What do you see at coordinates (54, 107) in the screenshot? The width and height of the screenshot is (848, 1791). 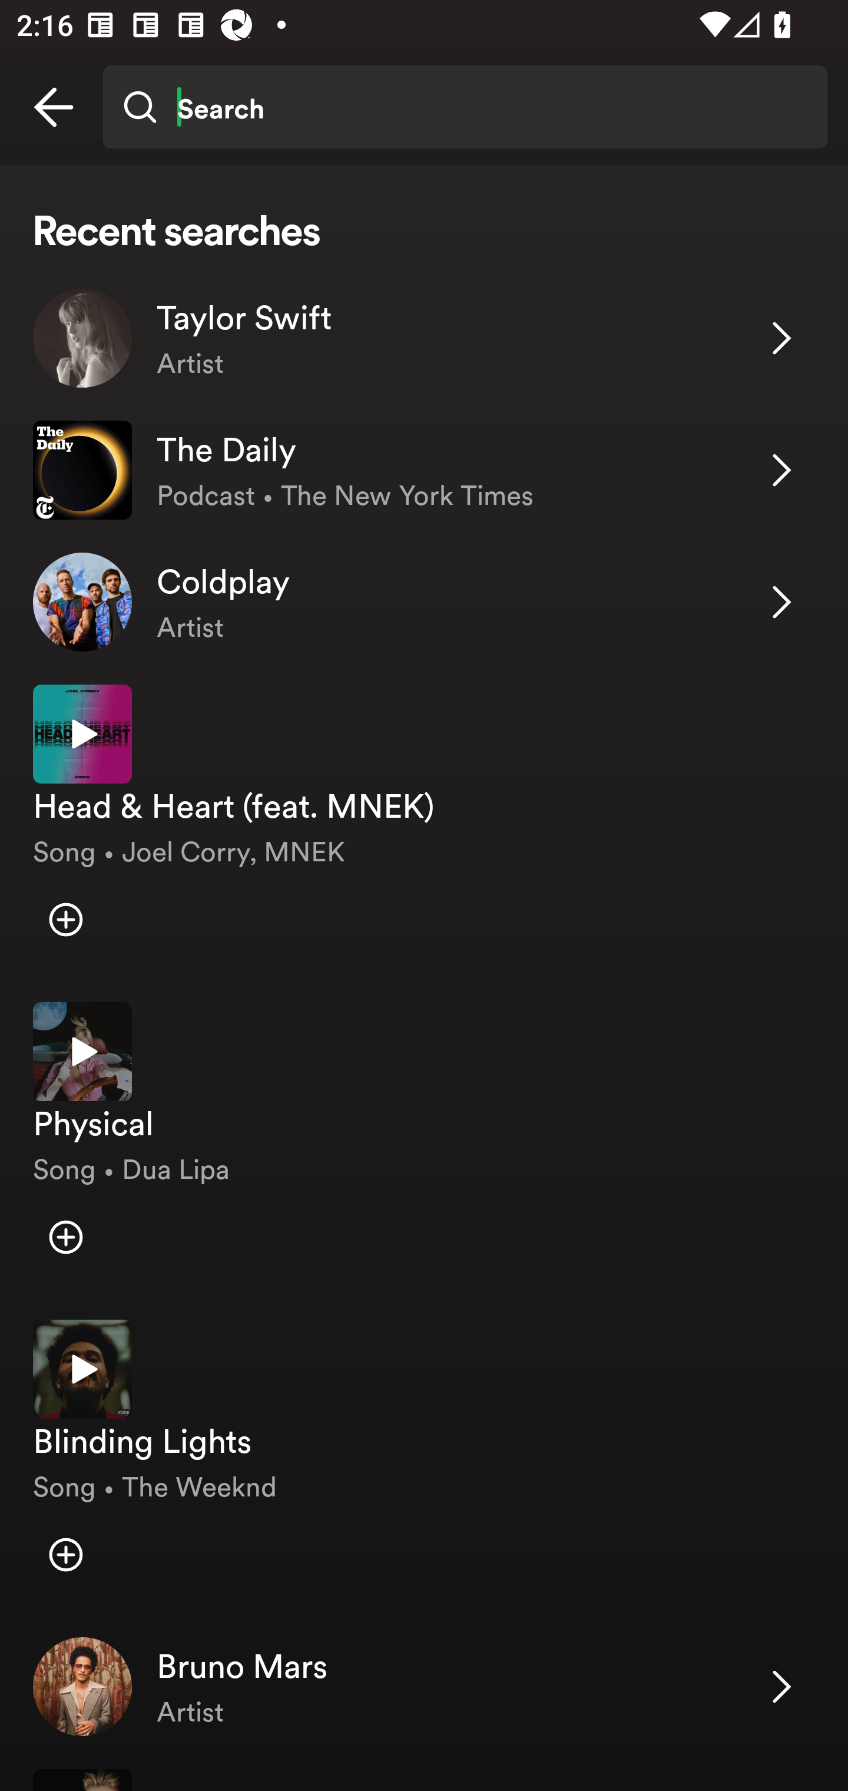 I see `Back` at bounding box center [54, 107].